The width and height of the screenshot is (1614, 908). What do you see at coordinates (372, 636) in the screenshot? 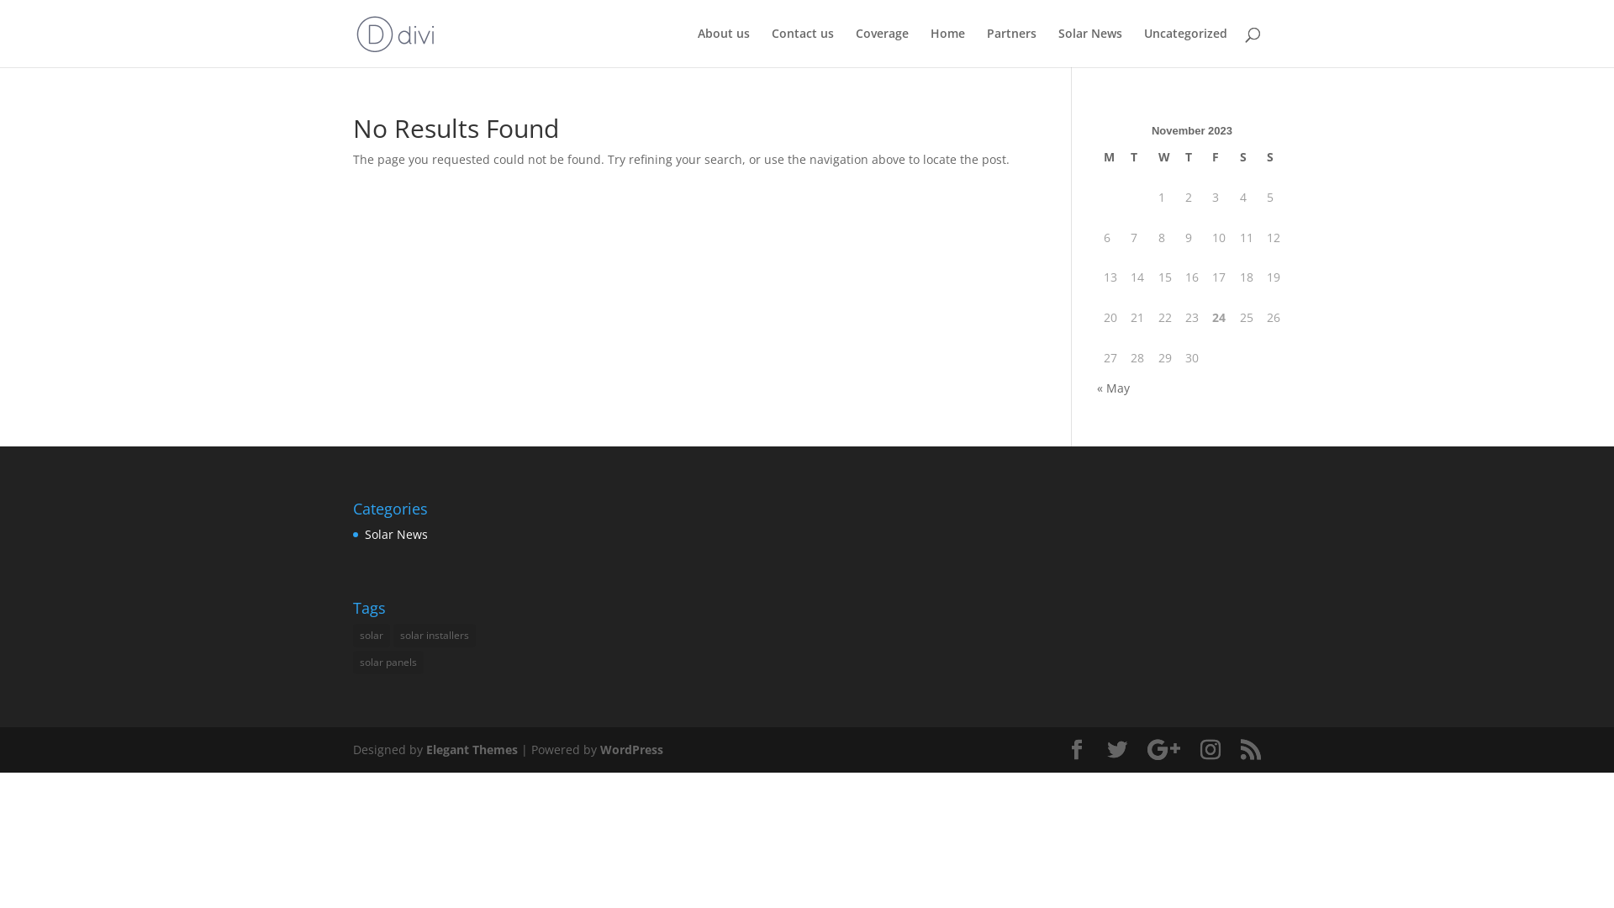
I see `solar` at bounding box center [372, 636].